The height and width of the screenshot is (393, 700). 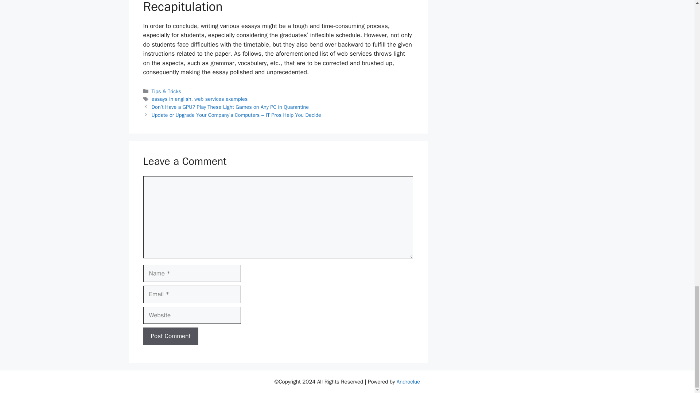 I want to click on Post Comment, so click(x=170, y=336).